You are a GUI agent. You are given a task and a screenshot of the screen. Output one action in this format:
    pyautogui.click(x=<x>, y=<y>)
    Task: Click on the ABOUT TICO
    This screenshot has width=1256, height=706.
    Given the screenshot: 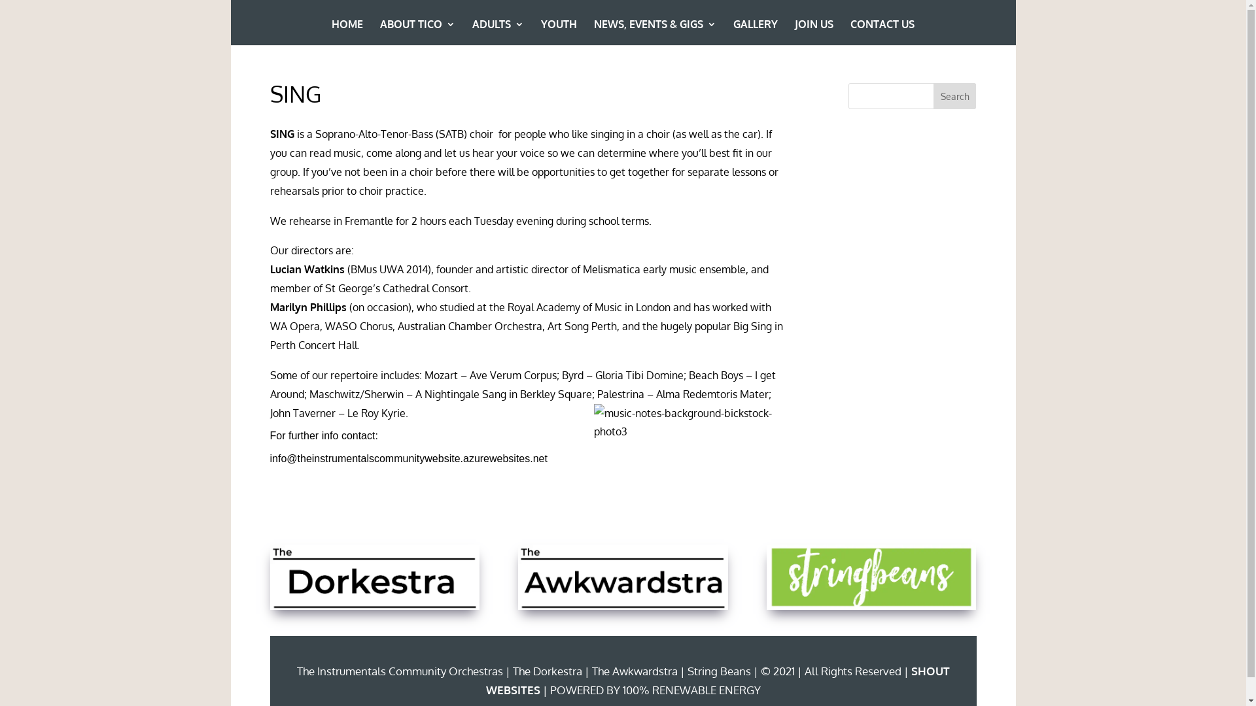 What is the action you would take?
    pyautogui.click(x=417, y=33)
    